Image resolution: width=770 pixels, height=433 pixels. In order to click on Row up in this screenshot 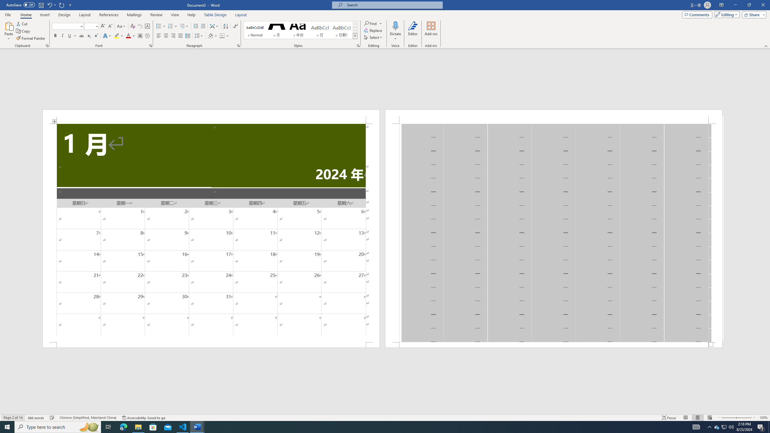, I will do `click(355, 24)`.